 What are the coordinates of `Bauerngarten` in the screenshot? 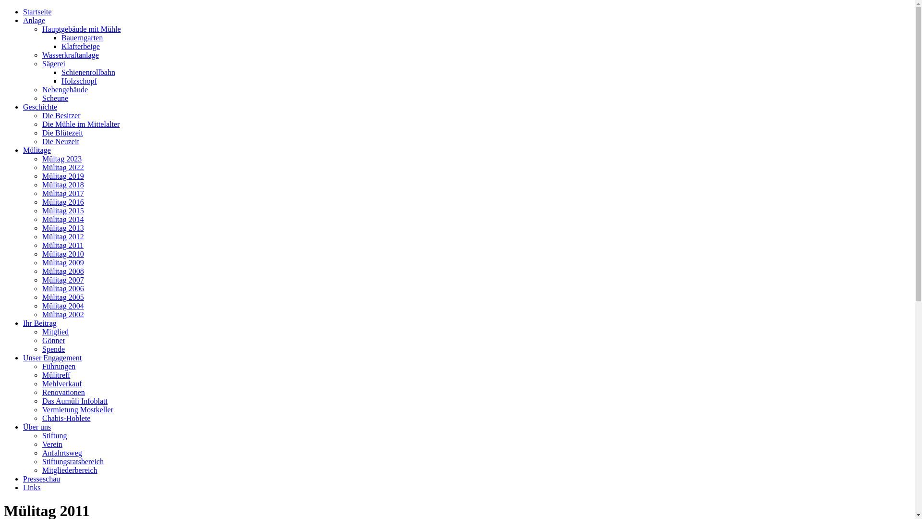 It's located at (82, 37).